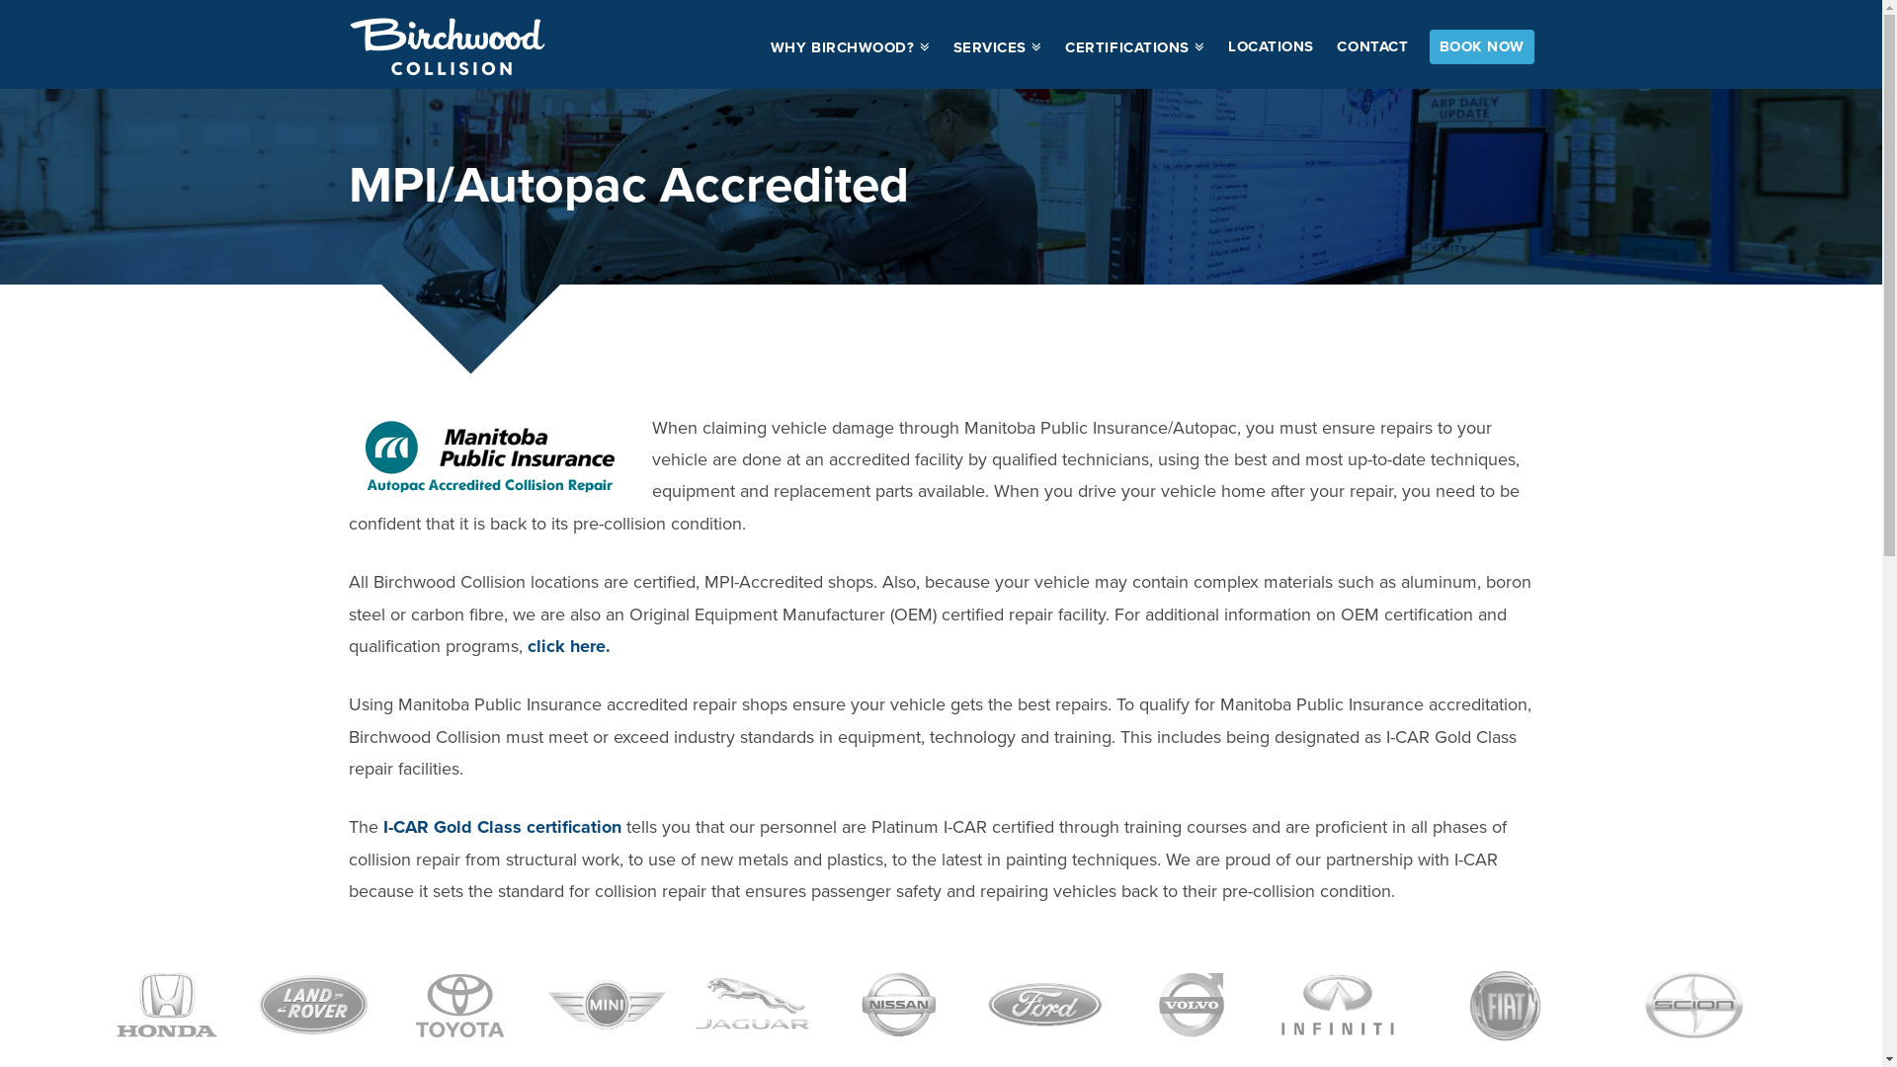 The width and height of the screenshot is (1897, 1067). Describe the element at coordinates (850, 44) in the screenshot. I see `WHY BIRCHWOOD?` at that location.